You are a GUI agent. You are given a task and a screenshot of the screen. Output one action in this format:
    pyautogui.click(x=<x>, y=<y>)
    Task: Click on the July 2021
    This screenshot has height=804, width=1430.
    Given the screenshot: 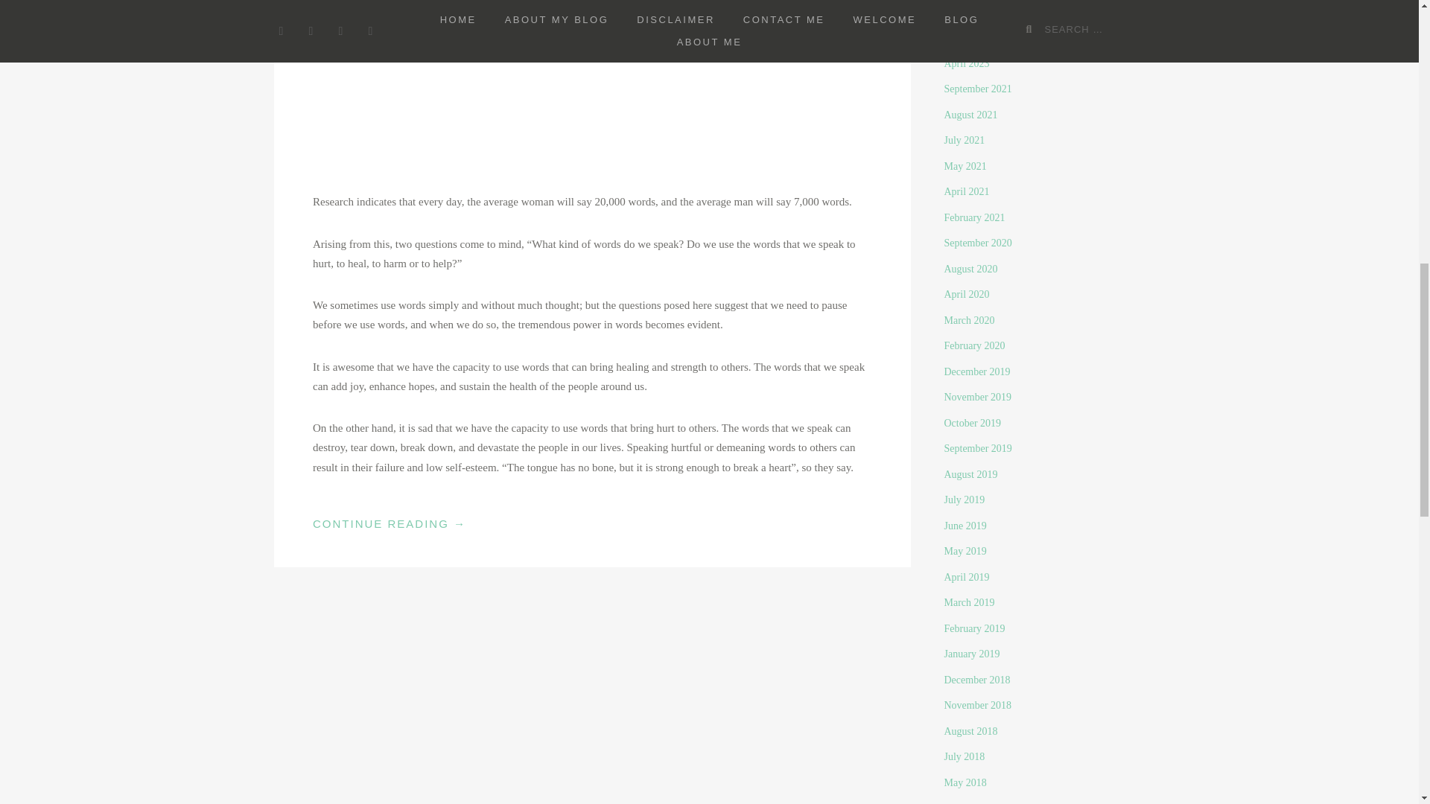 What is the action you would take?
    pyautogui.click(x=964, y=140)
    